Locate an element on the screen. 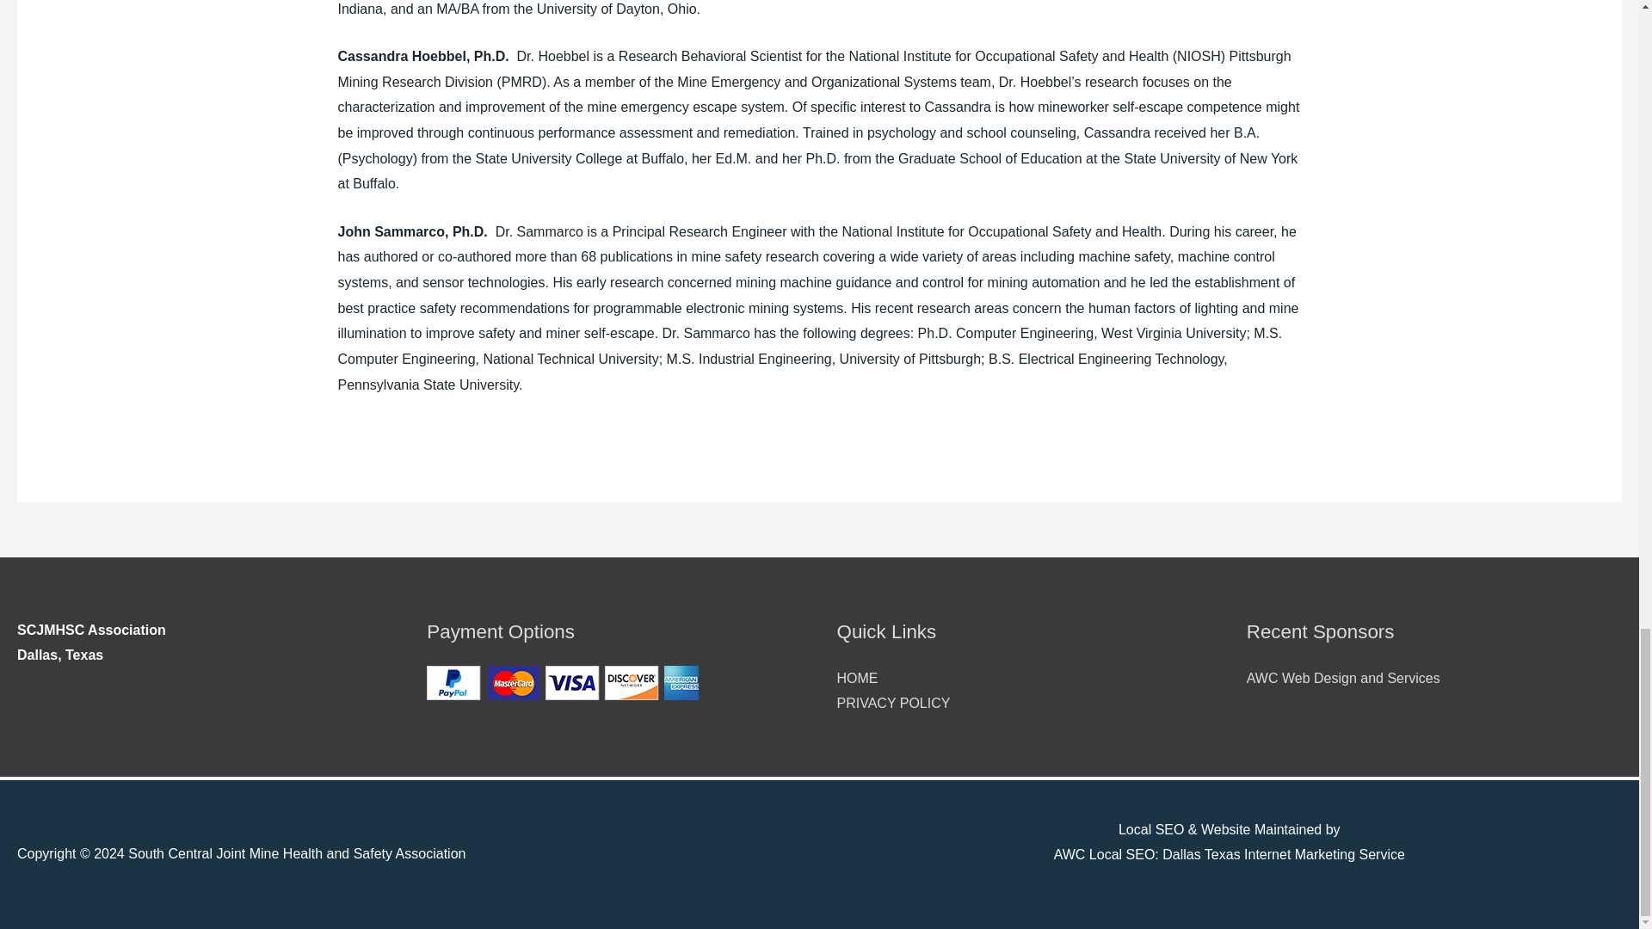 This screenshot has height=929, width=1652. AWC Web Design and Services is located at coordinates (1344, 678).